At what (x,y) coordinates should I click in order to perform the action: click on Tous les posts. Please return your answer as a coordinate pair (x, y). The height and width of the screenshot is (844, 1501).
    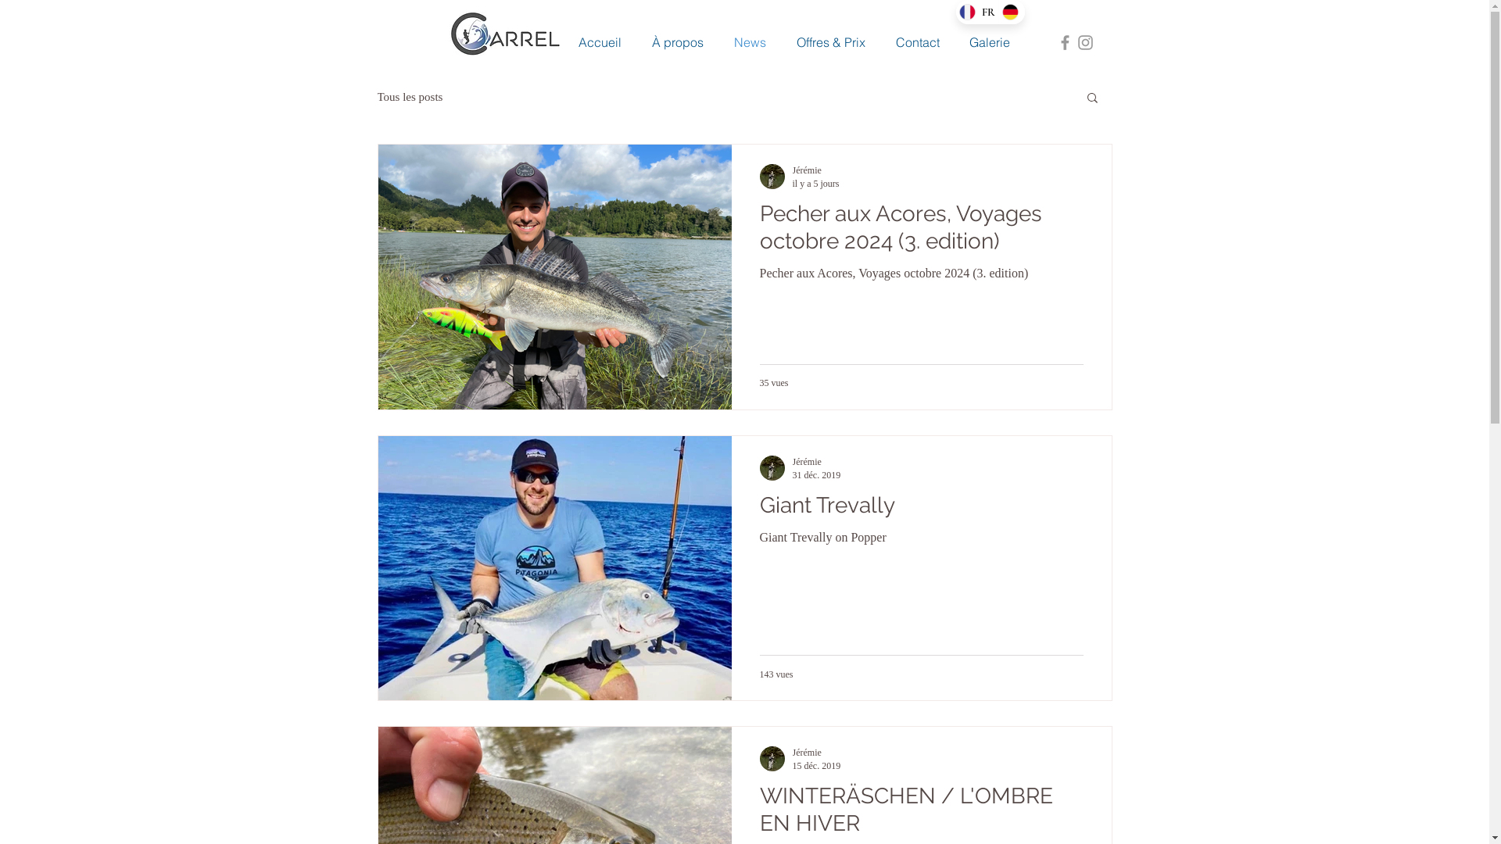
    Looking at the image, I should click on (410, 97).